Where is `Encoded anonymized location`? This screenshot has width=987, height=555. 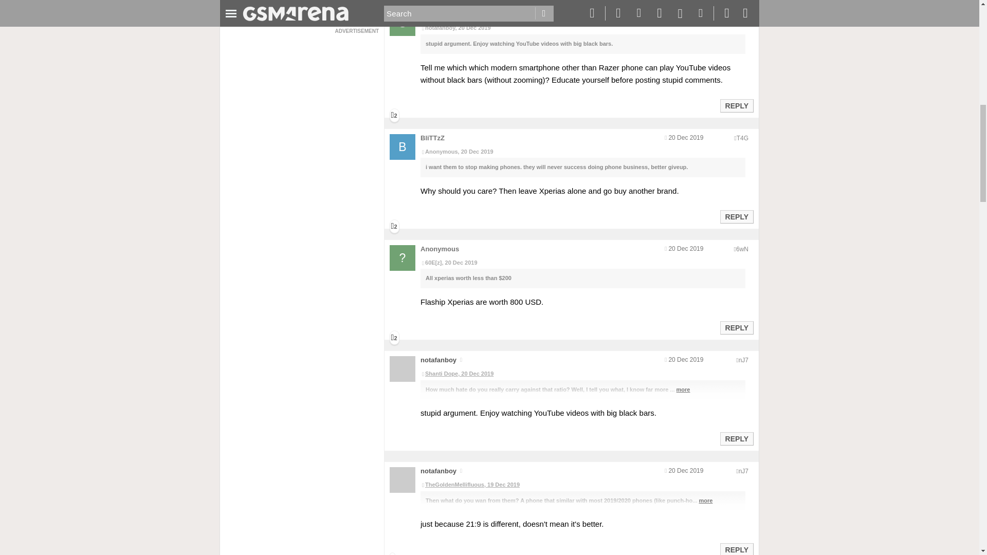 Encoded anonymized location is located at coordinates (742, 138).